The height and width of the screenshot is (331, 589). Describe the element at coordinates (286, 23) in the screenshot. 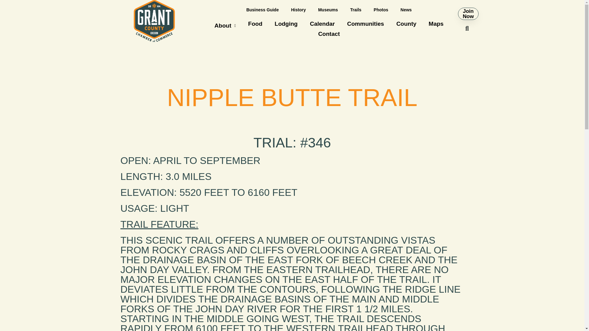

I see `Lodging` at that location.